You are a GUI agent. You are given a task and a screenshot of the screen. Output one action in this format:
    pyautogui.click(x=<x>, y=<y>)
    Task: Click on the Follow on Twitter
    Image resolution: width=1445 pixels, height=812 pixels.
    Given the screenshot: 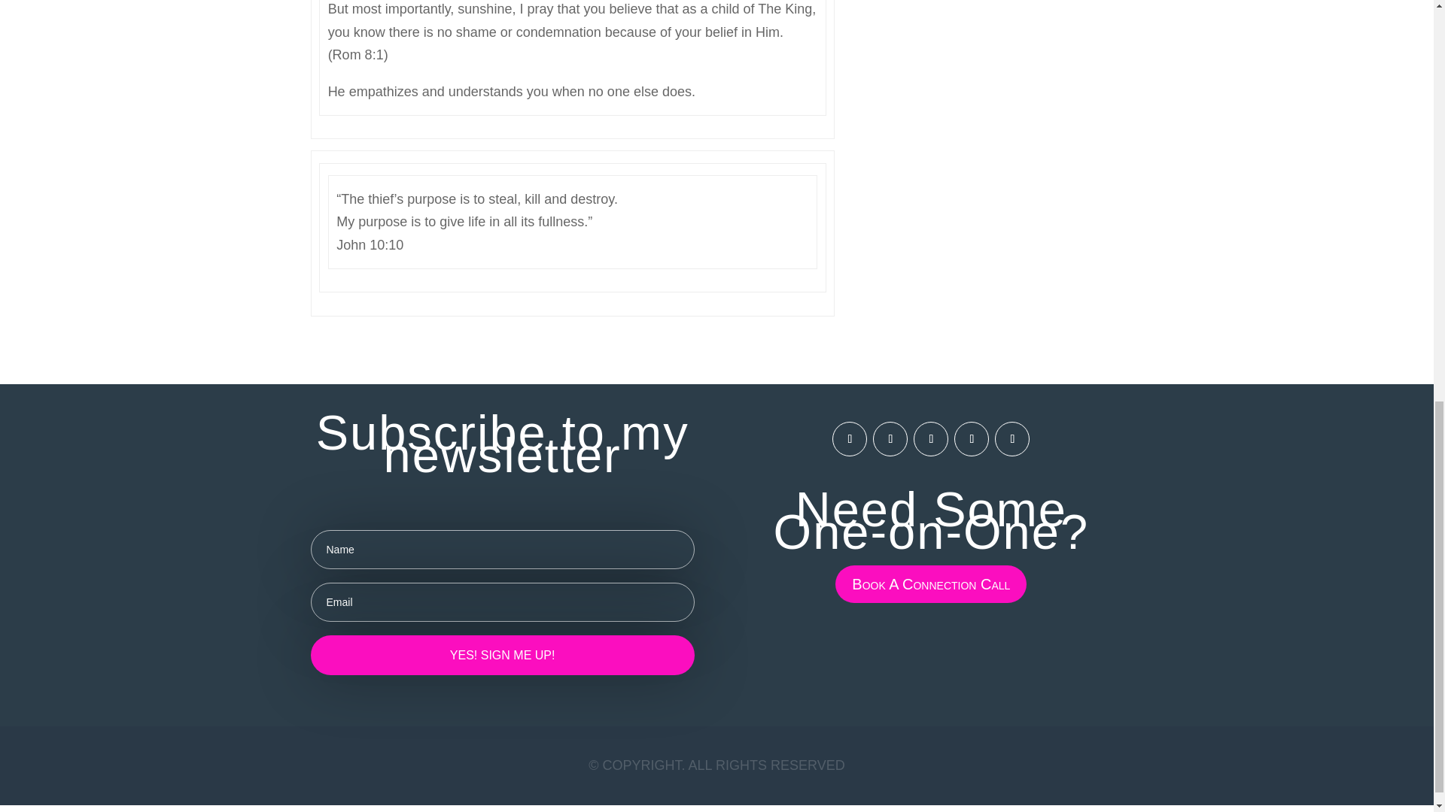 What is the action you would take?
    pyautogui.click(x=971, y=438)
    